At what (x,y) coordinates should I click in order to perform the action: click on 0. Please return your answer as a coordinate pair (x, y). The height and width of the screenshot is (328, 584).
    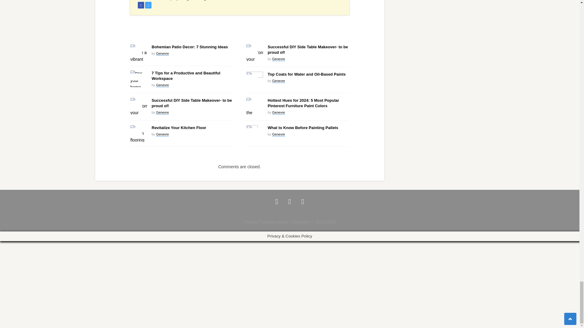
    Looking at the image, I should click on (136, 50).